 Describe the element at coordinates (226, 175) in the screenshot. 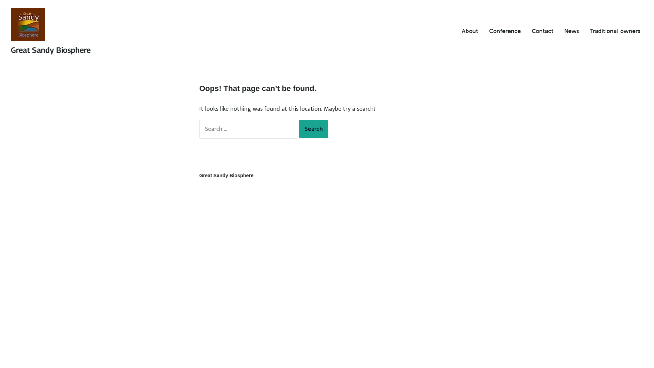

I see `Great Sandy Biosphere` at that location.